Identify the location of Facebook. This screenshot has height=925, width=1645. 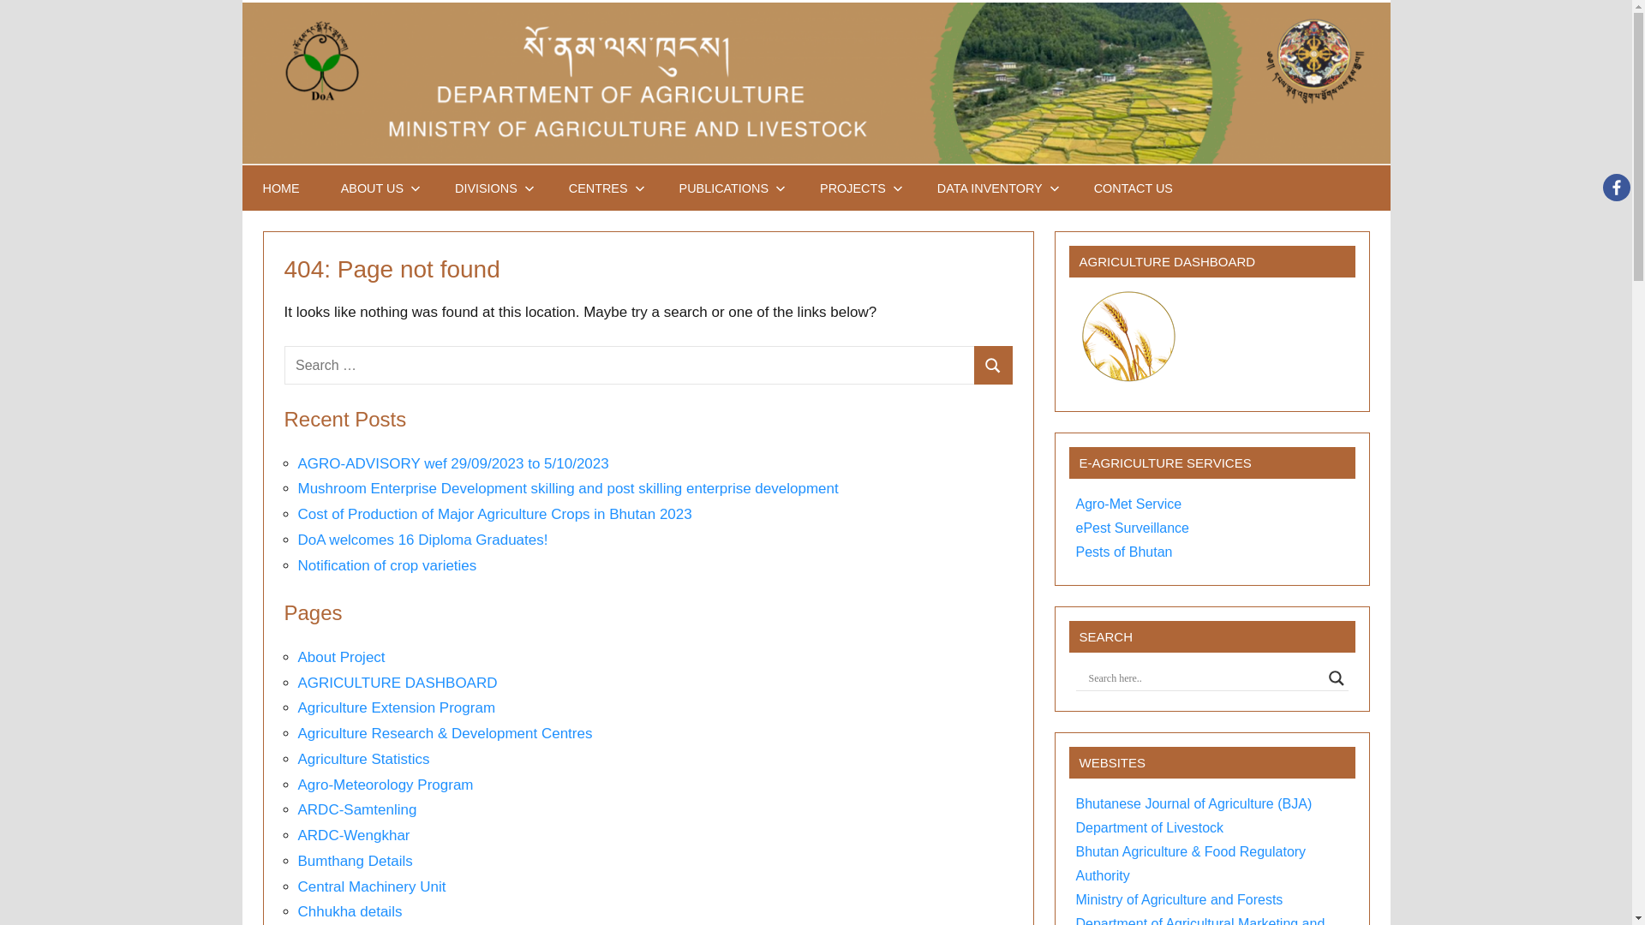
(1617, 188).